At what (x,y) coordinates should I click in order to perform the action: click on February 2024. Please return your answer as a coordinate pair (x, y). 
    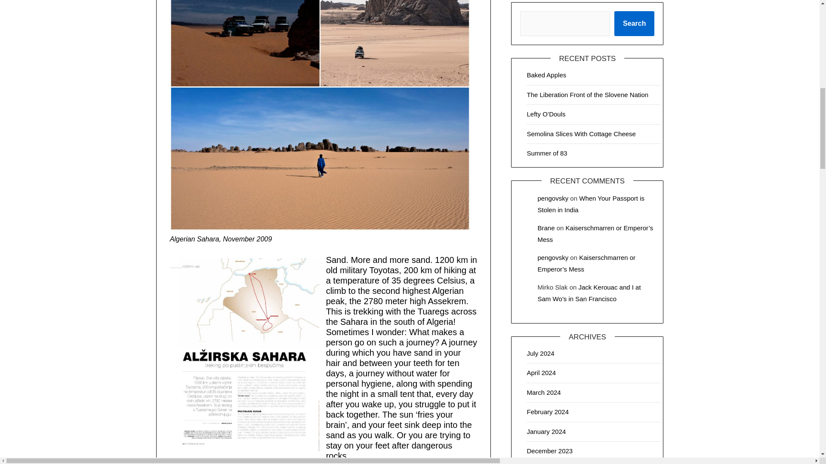
    Looking at the image, I should click on (548, 412).